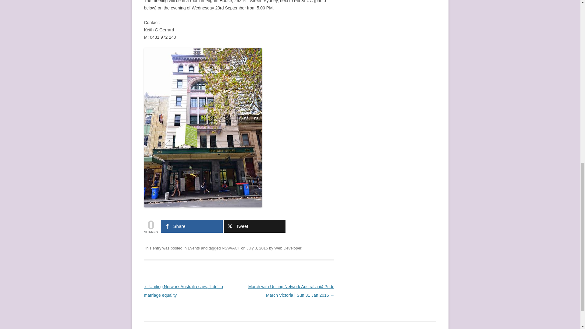 This screenshot has height=329, width=585. What do you see at coordinates (194, 248) in the screenshot?
I see `Events` at bounding box center [194, 248].